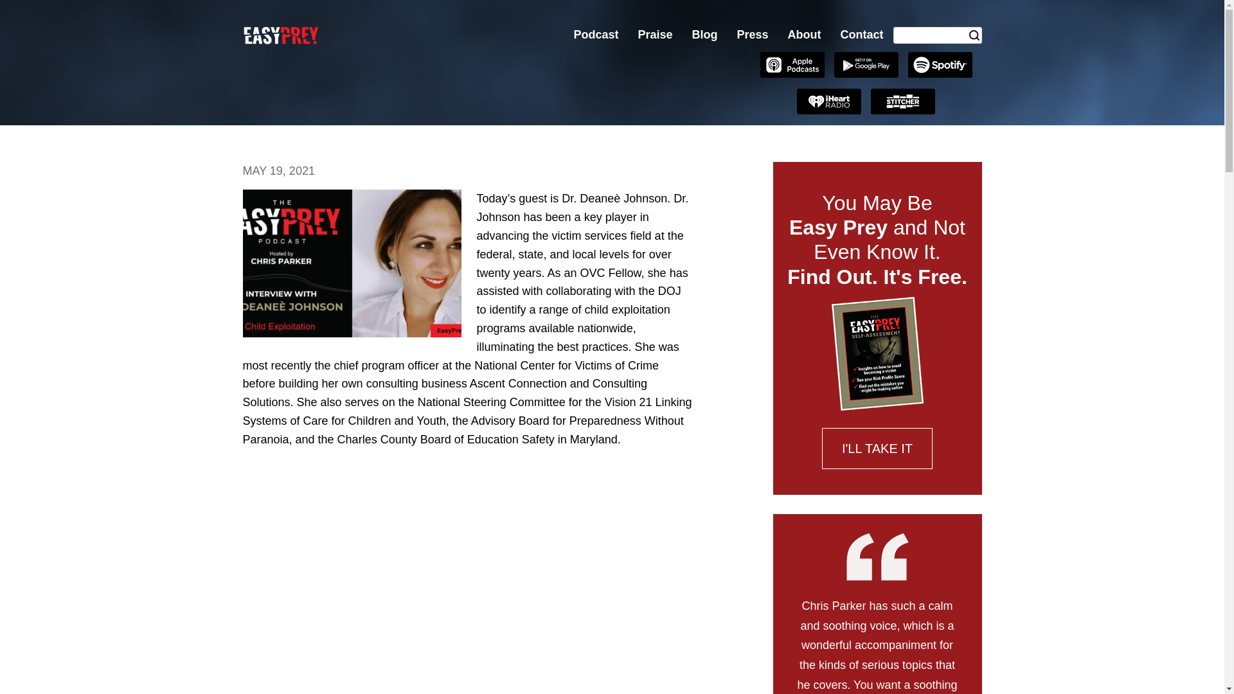 The height and width of the screenshot is (694, 1234). What do you see at coordinates (752, 35) in the screenshot?
I see `Press` at bounding box center [752, 35].